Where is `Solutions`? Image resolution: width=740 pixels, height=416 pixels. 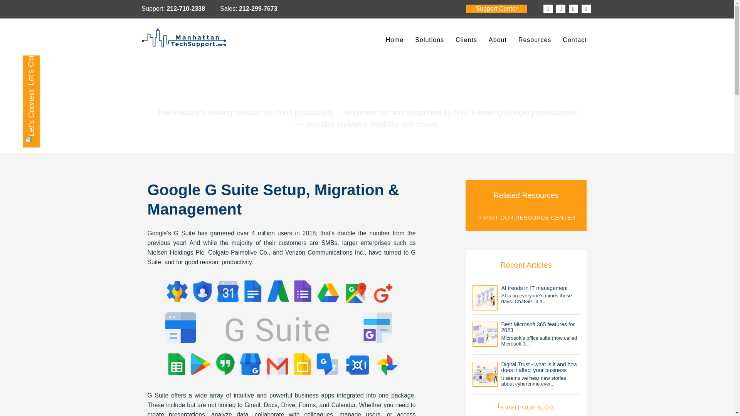
Solutions is located at coordinates (429, 40).